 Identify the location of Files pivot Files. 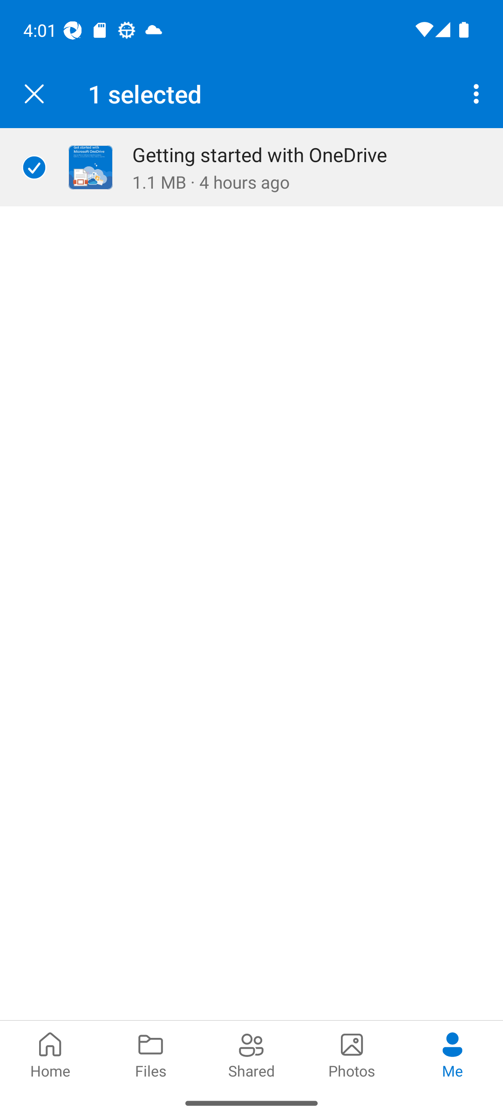
(151, 1054).